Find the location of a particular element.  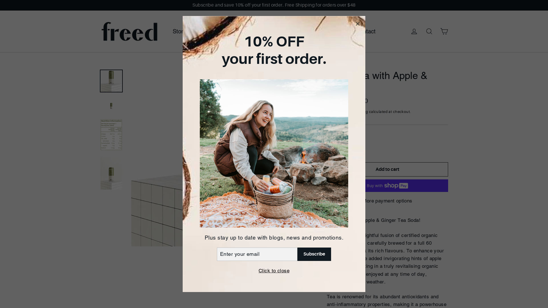

Search is located at coordinates (429, 31).